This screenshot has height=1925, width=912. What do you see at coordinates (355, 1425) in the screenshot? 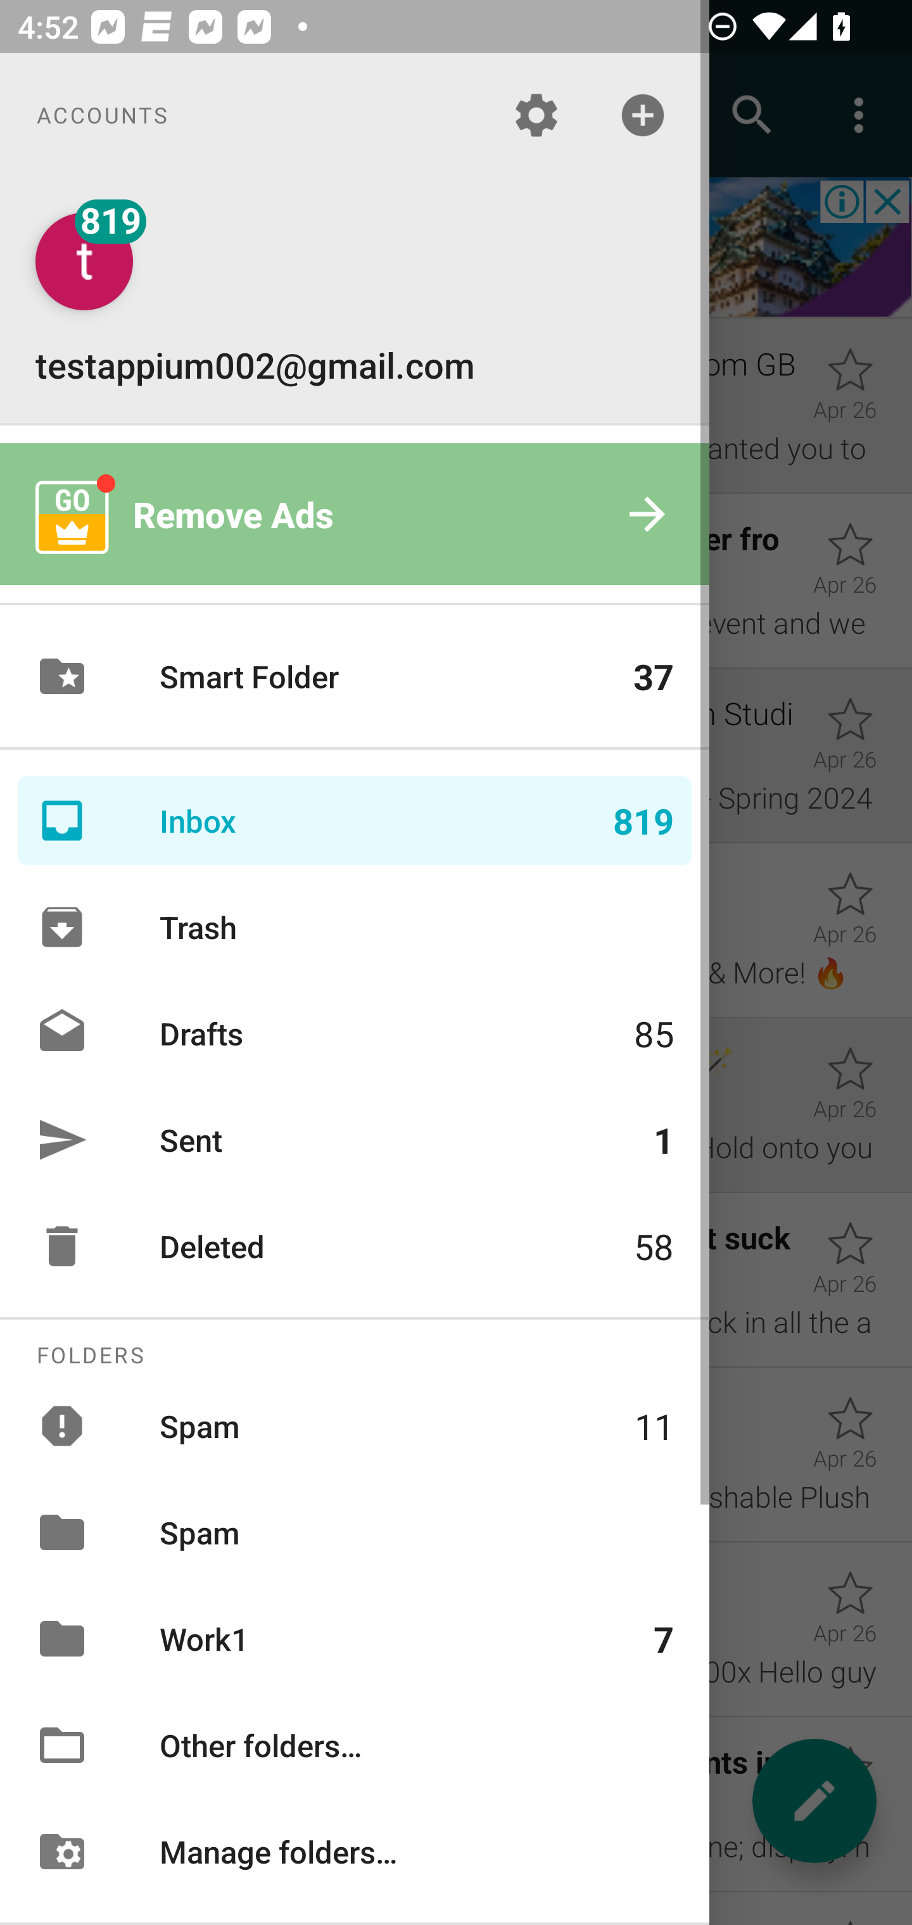
I see `Spam 11` at bounding box center [355, 1425].